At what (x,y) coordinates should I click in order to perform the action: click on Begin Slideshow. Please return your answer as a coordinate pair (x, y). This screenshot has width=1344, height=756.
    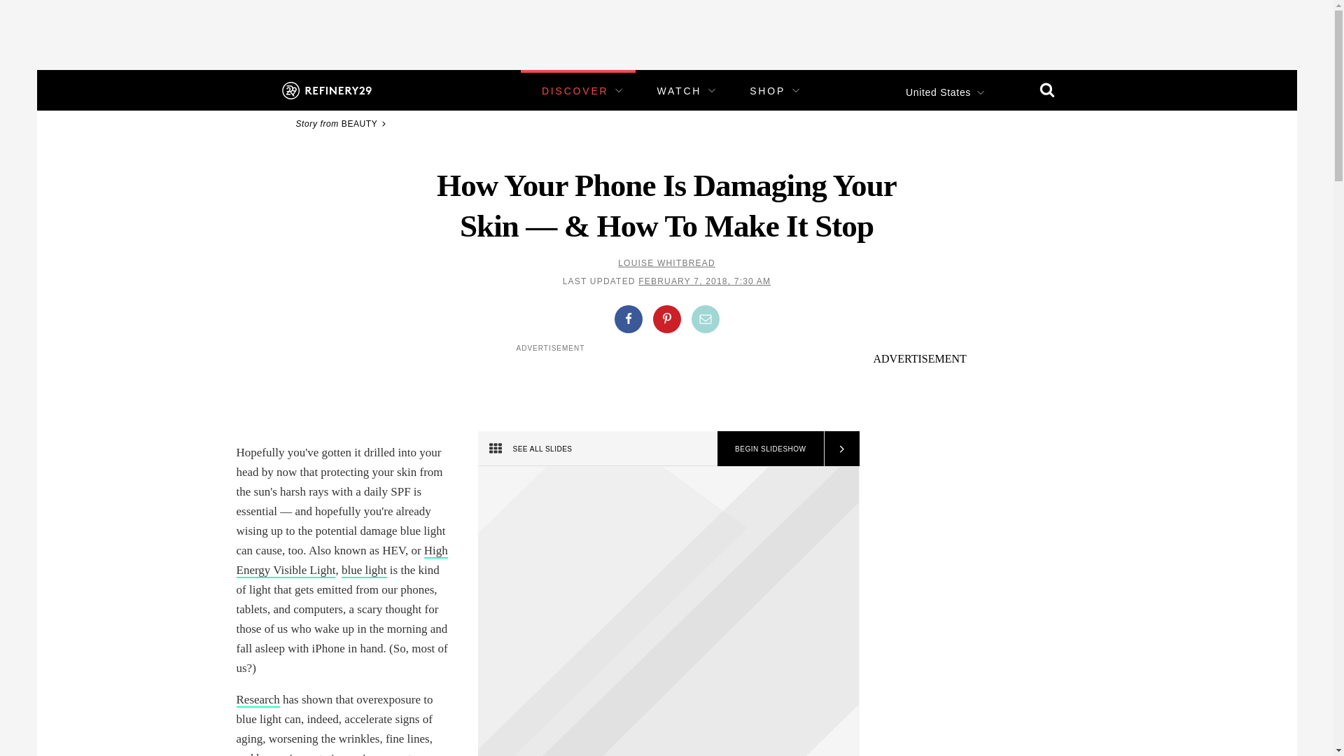
    Looking at the image, I should click on (770, 448).